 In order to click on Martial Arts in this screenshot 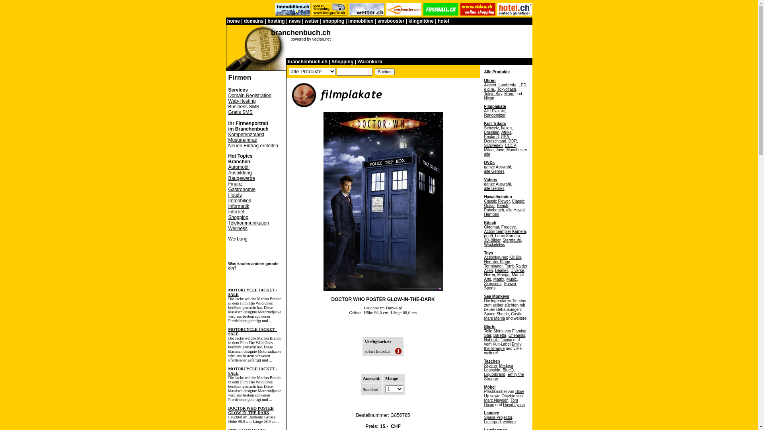, I will do `click(504, 277)`.